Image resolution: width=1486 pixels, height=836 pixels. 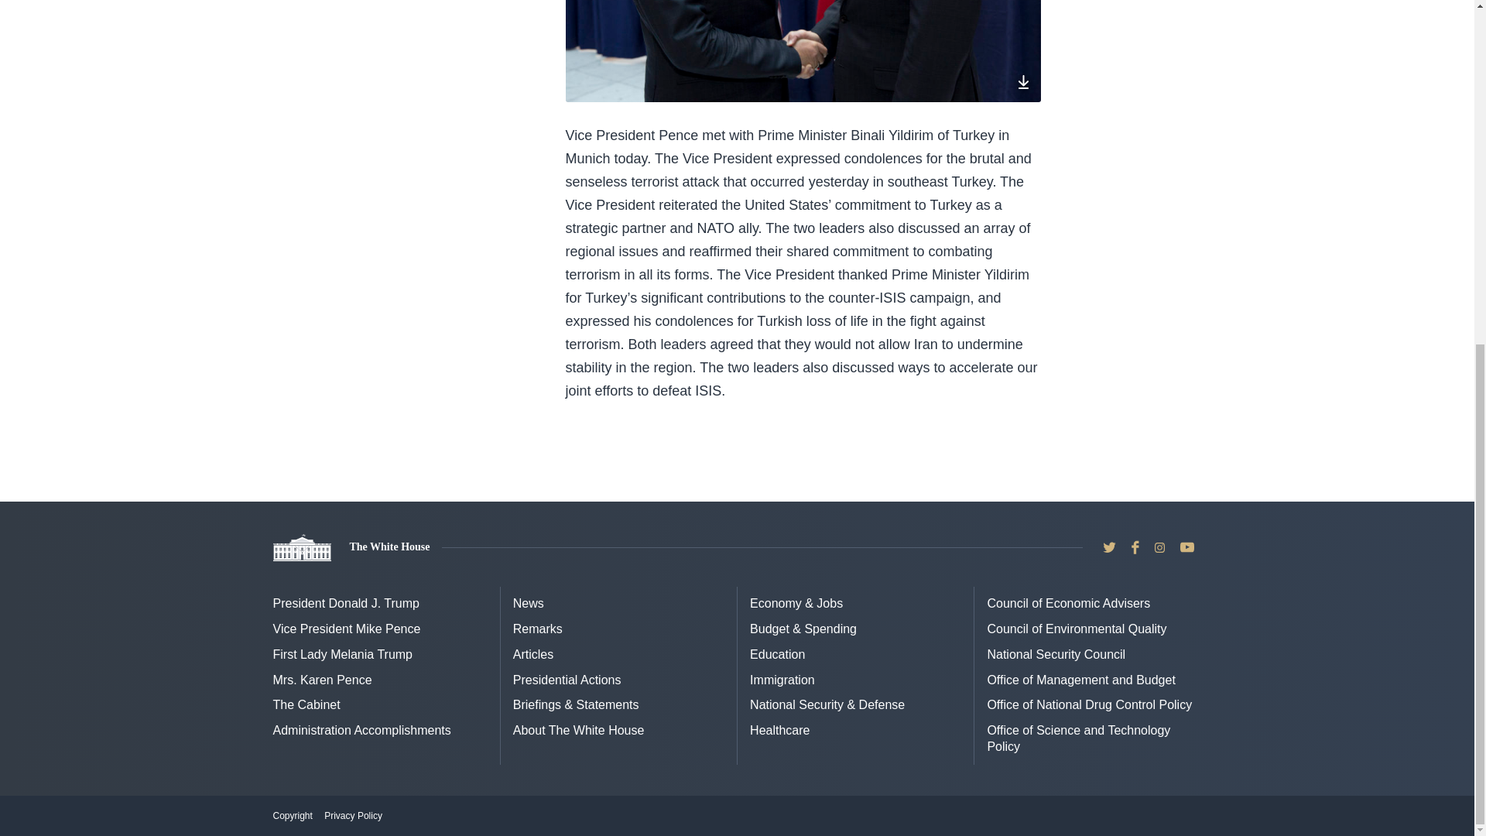 I want to click on Education, so click(x=777, y=655).